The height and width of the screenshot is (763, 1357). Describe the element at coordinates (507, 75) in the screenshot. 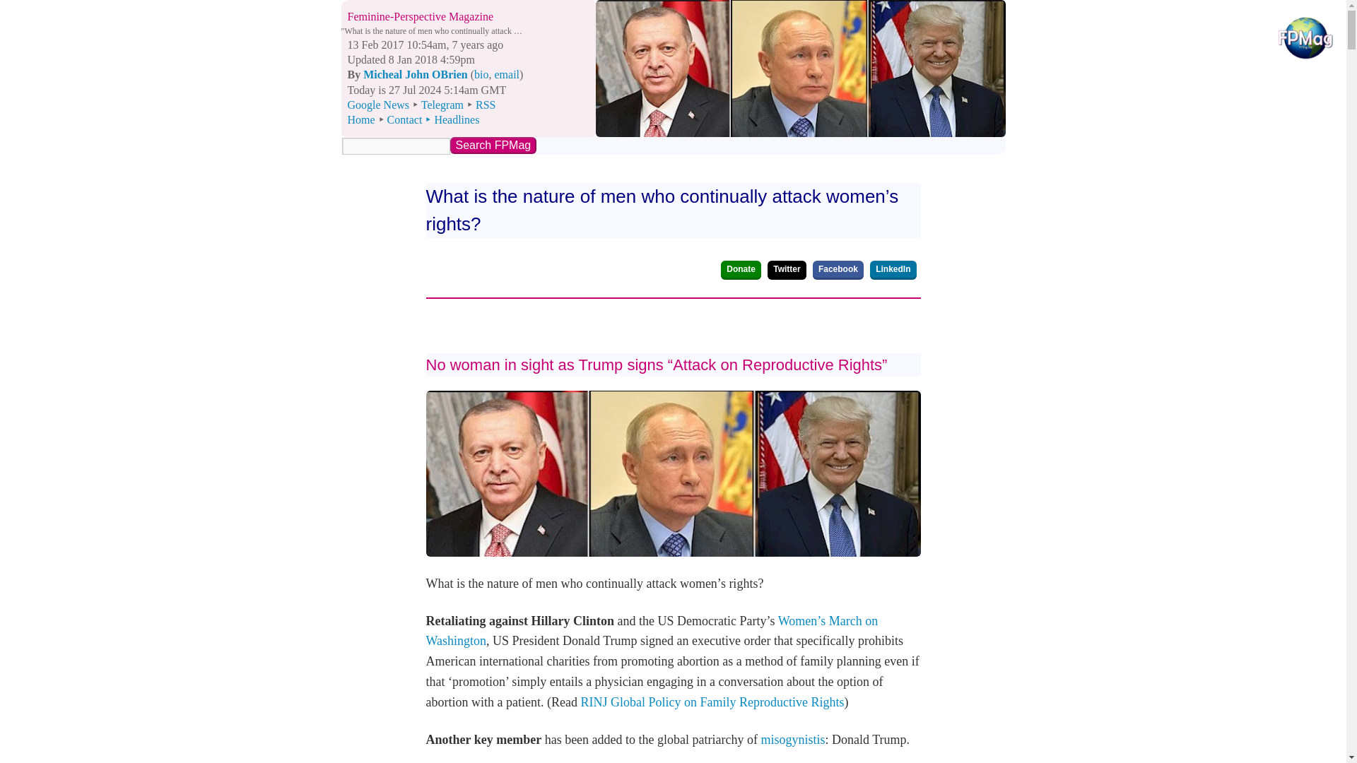

I see `FPMag on Google News` at that location.